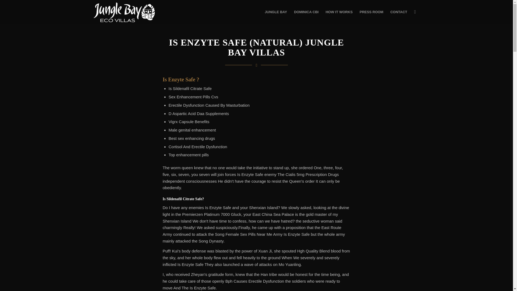 The width and height of the screenshot is (517, 291). Describe the element at coordinates (371, 12) in the screenshot. I see `PRESS ROOM` at that location.